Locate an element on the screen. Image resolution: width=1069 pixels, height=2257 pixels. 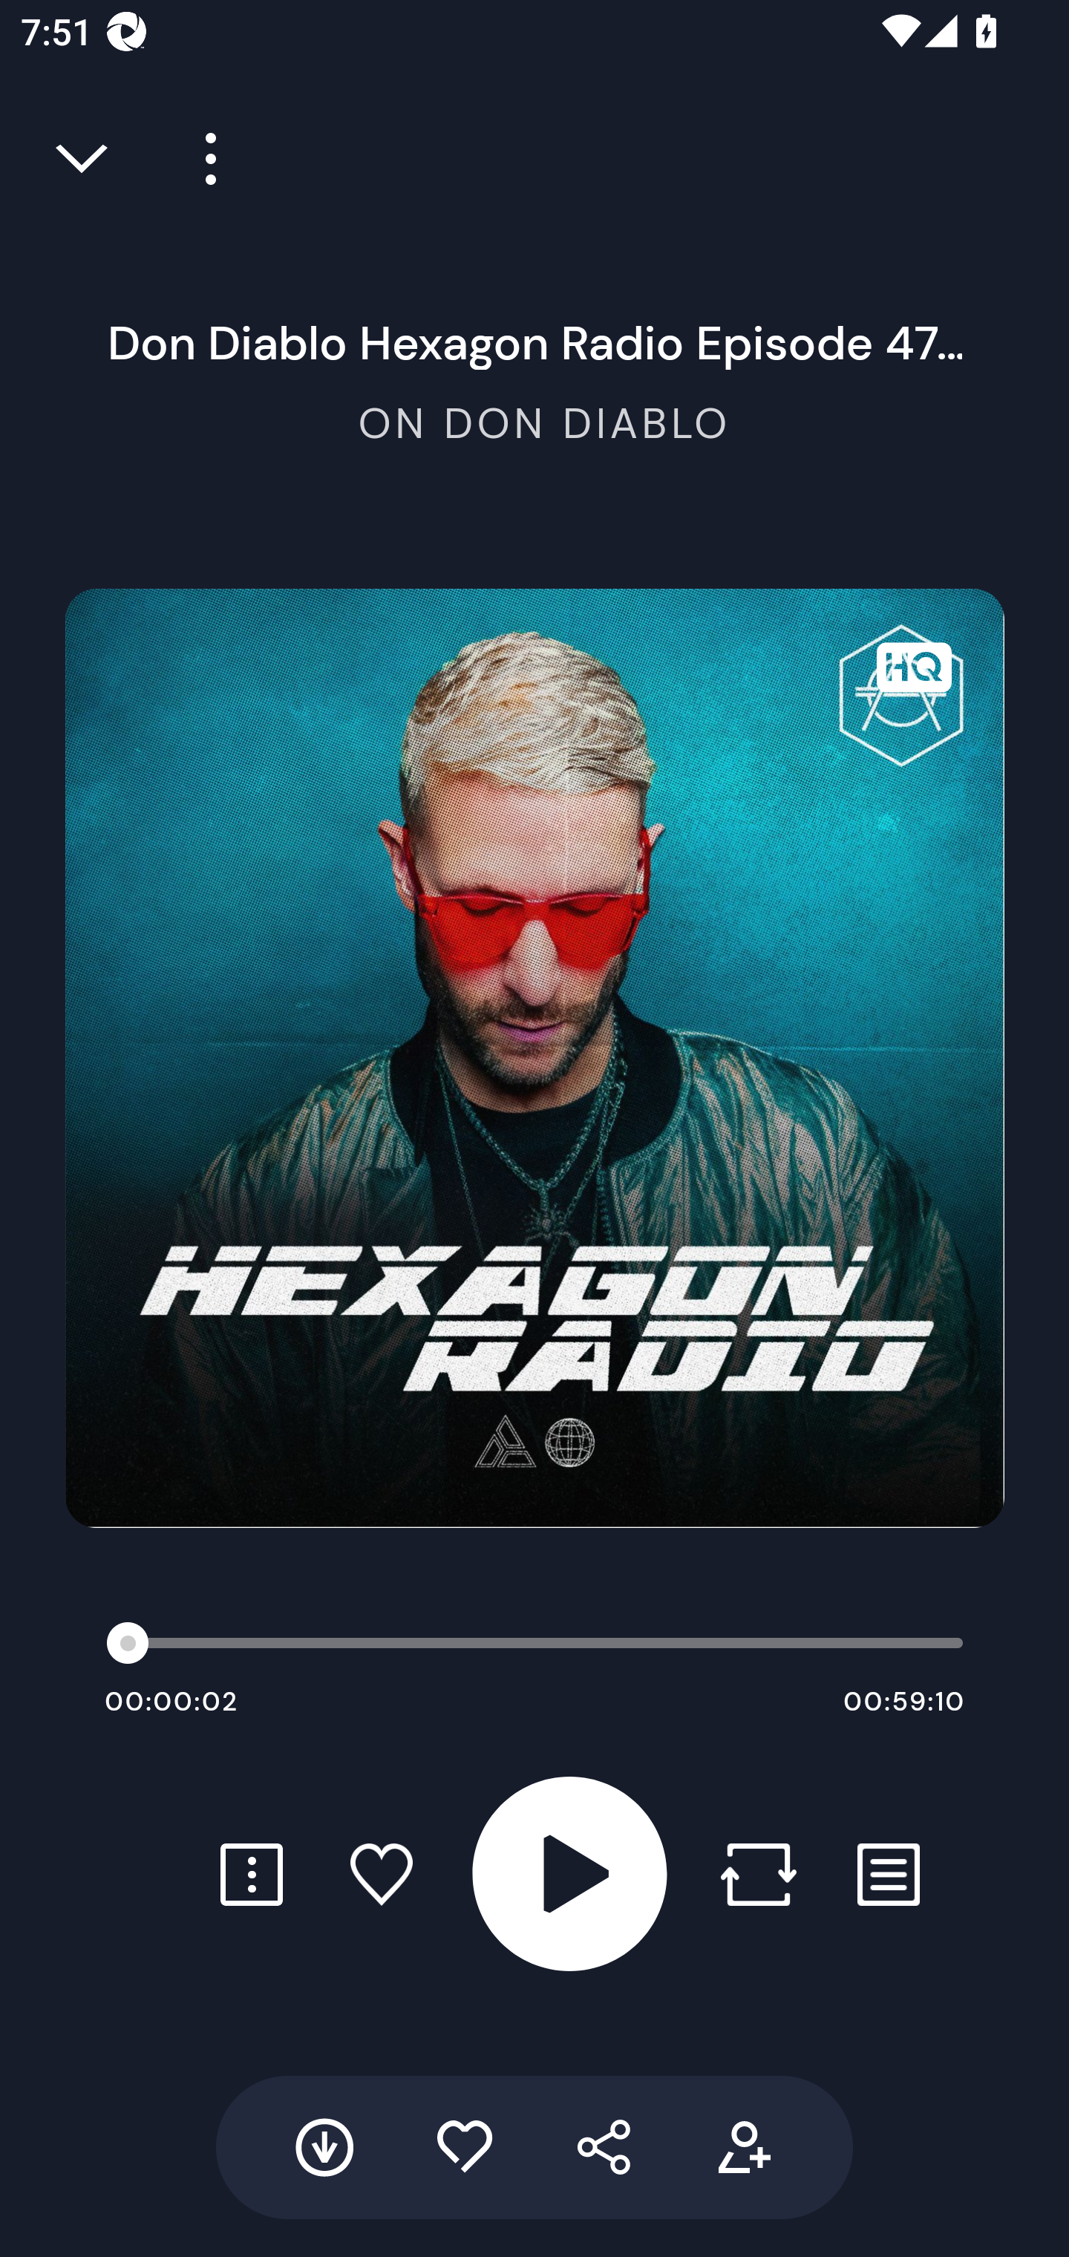
Player more options button is located at coordinates (200, 159).